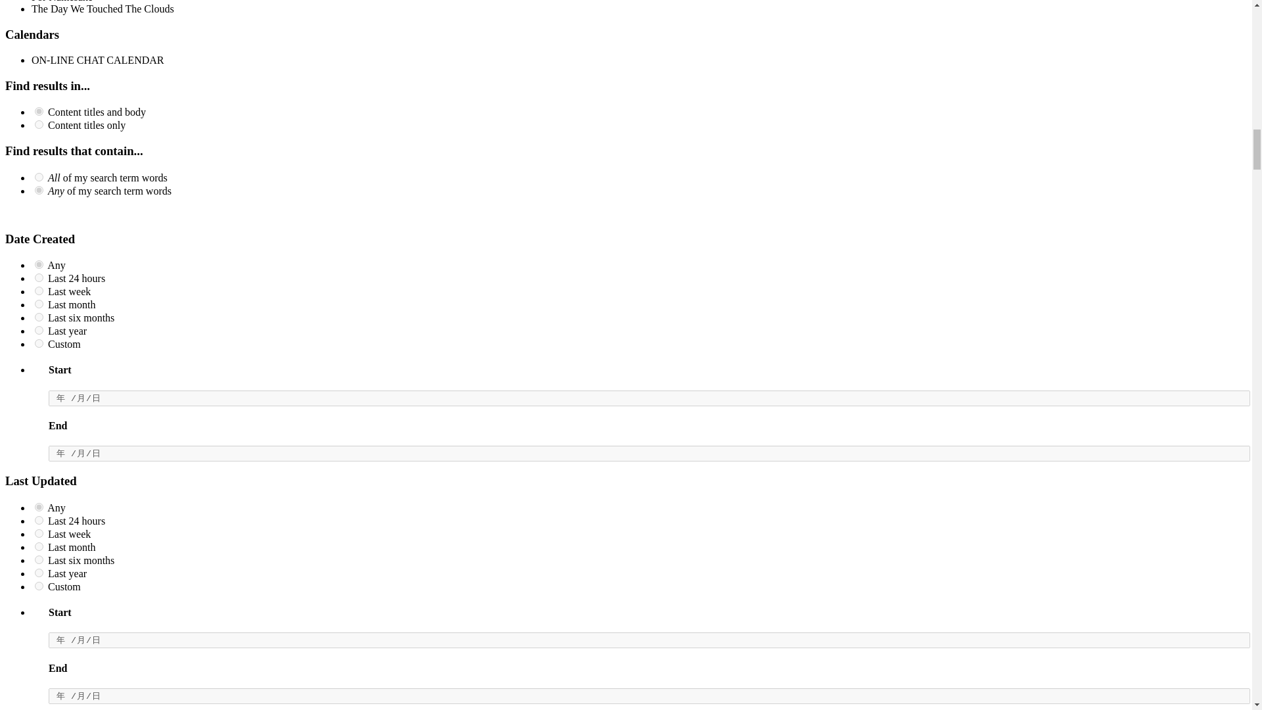  What do you see at coordinates (39, 112) in the screenshot?
I see `all` at bounding box center [39, 112].